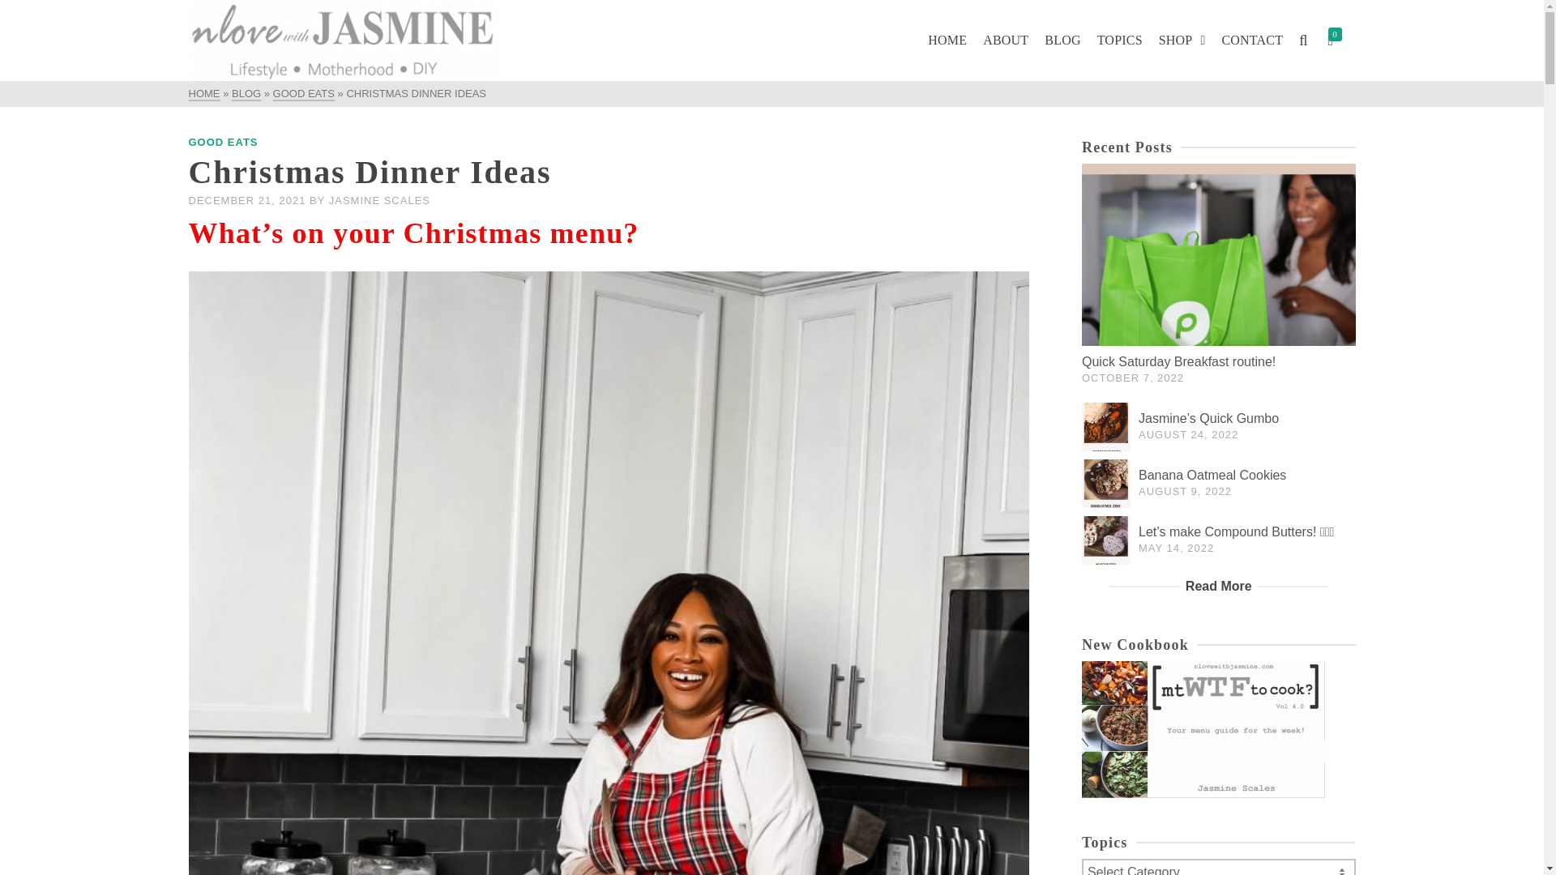  Describe the element at coordinates (246, 94) in the screenshot. I see `BLOG` at that location.